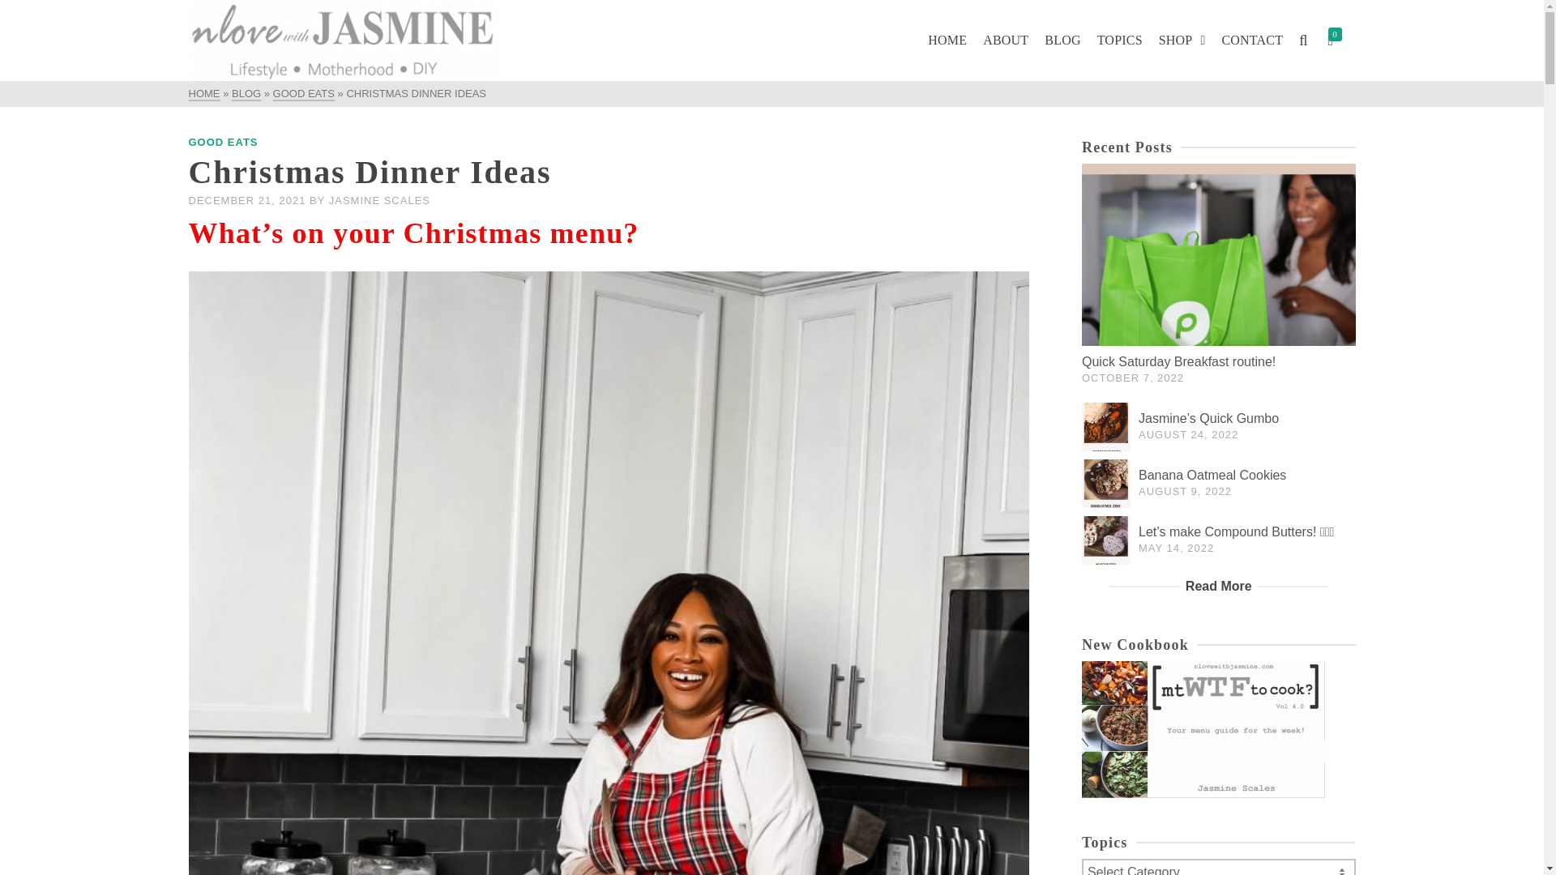  Describe the element at coordinates (246, 94) in the screenshot. I see `BLOG` at that location.